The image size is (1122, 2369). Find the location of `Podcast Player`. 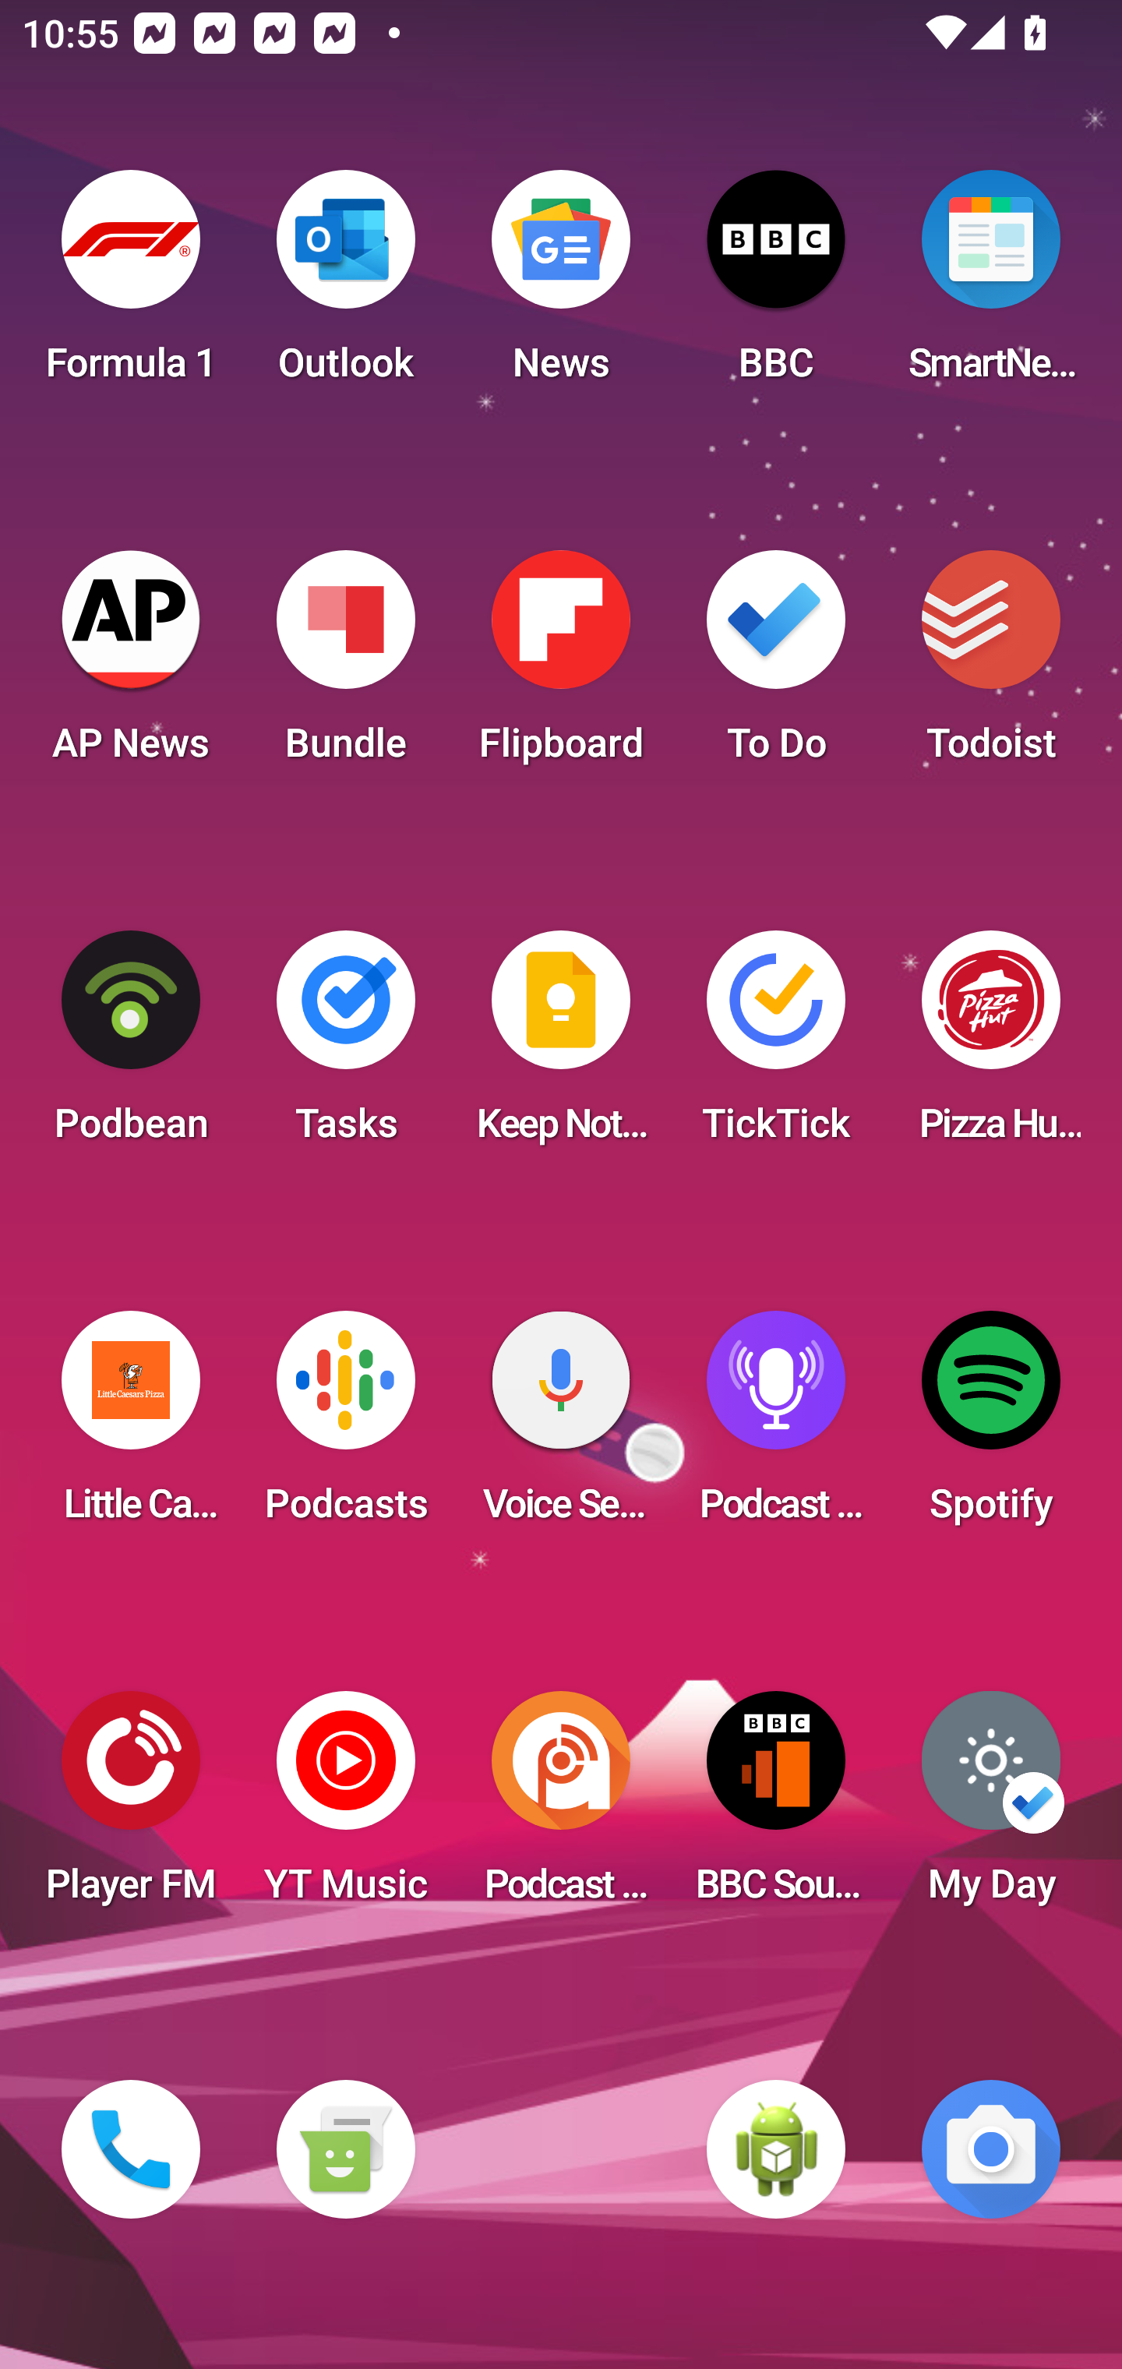

Podcast Player is located at coordinates (776, 1426).